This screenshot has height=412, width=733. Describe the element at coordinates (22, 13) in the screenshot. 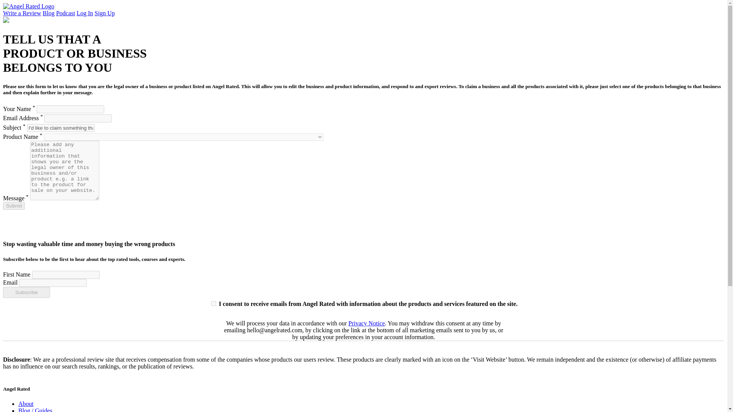

I see `Write a Review` at that location.